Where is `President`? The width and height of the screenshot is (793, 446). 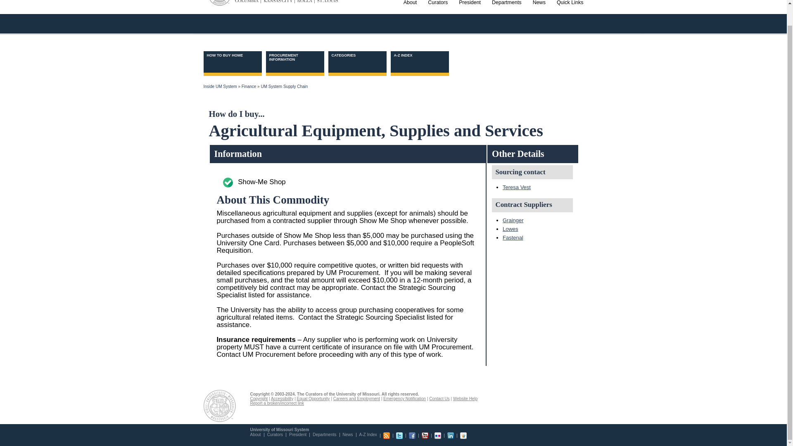 President is located at coordinates (469, 11).